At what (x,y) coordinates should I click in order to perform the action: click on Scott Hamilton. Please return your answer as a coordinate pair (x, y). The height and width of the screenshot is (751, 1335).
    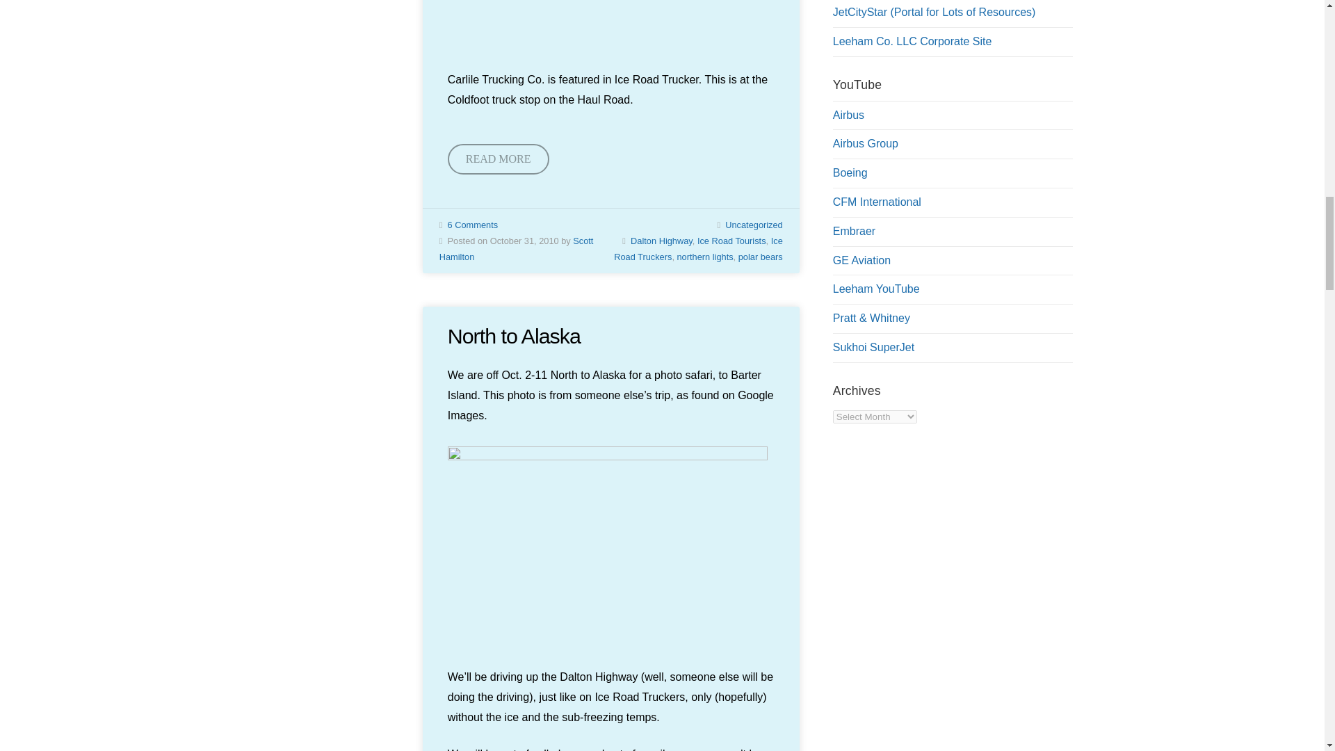
    Looking at the image, I should click on (516, 249).